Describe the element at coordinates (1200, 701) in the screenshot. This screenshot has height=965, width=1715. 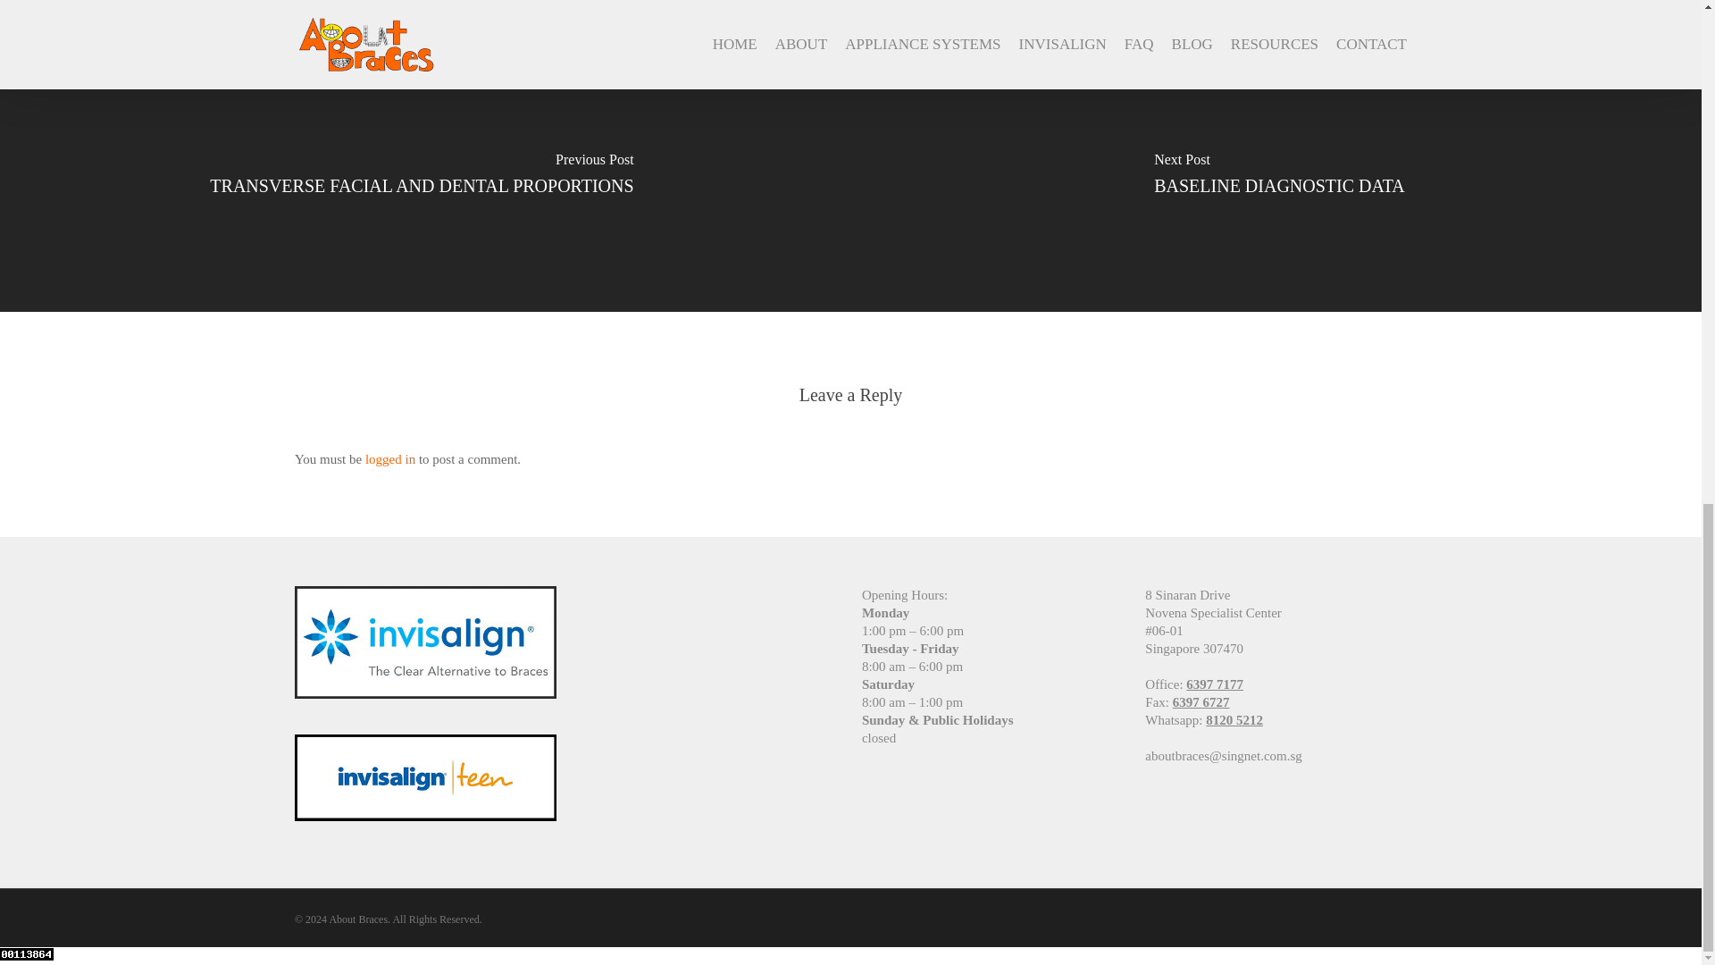
I see `6397 6727` at that location.